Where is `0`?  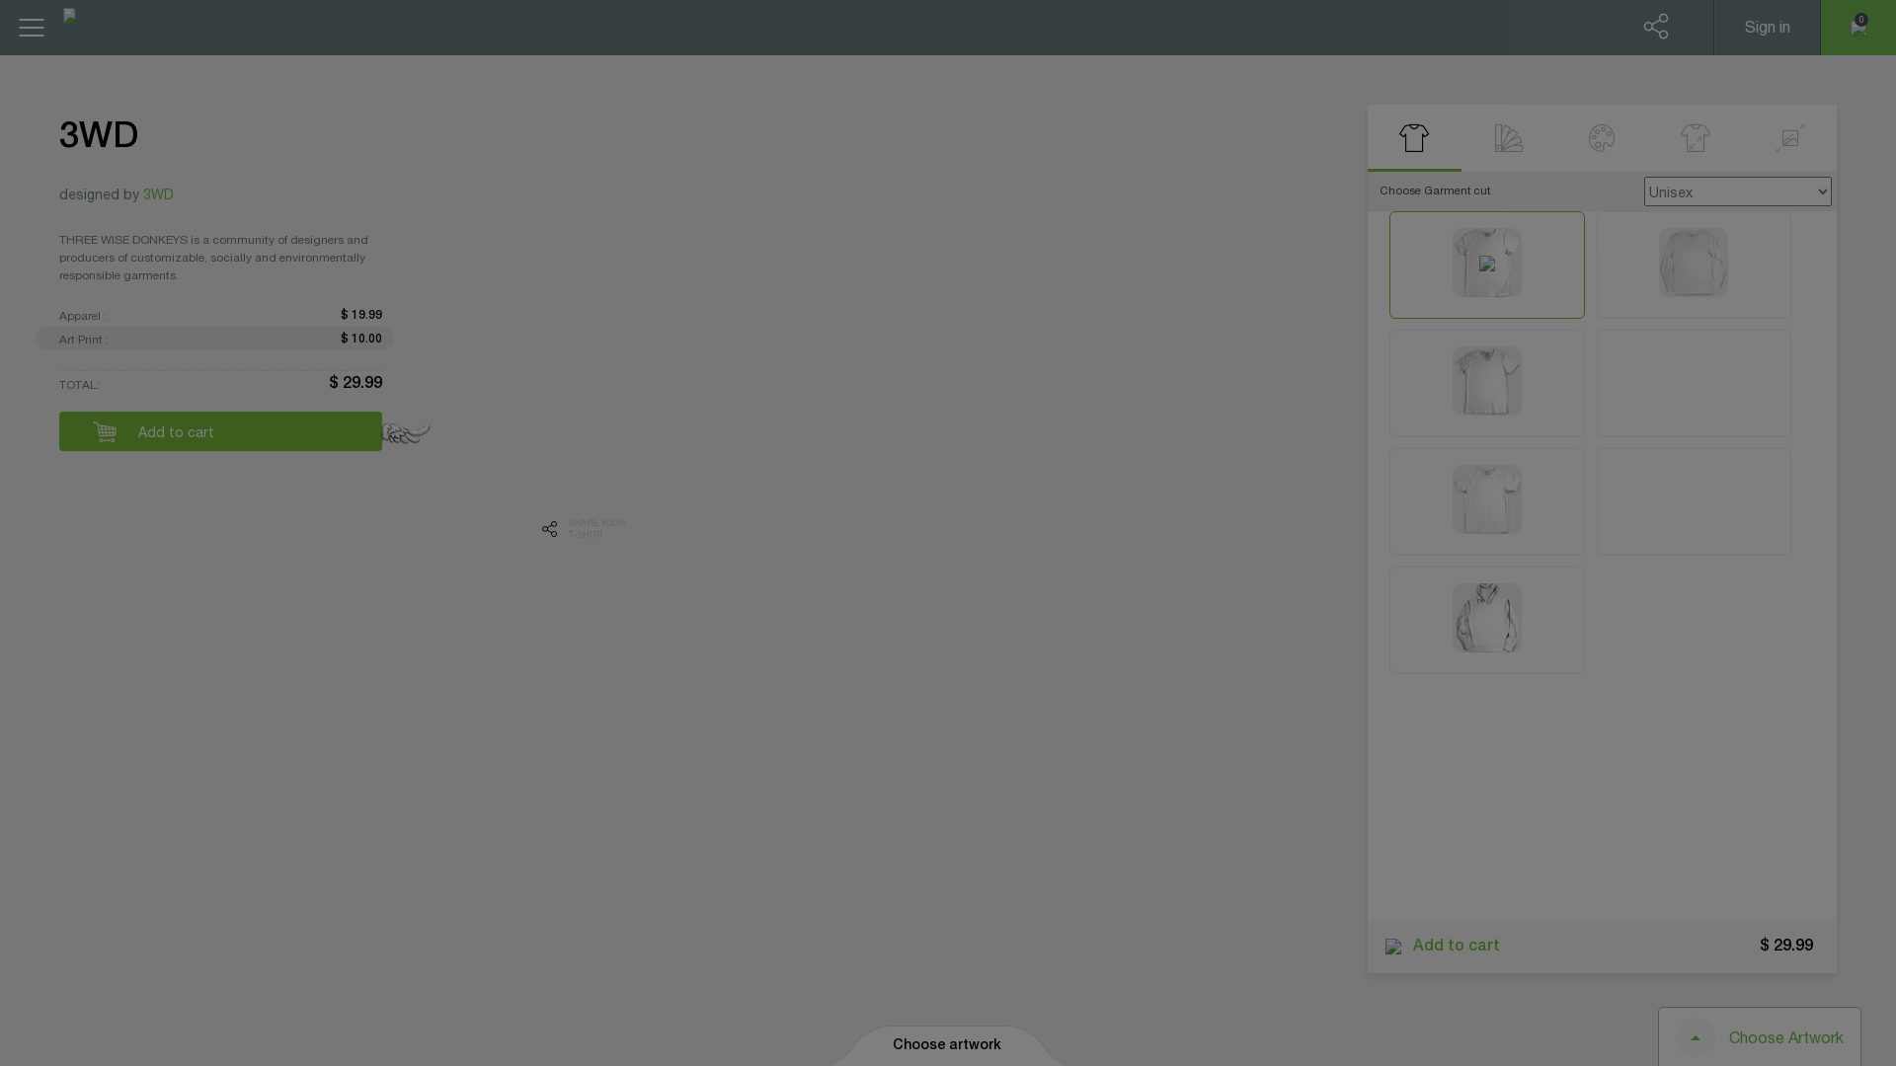 0 is located at coordinates (1695, 265).